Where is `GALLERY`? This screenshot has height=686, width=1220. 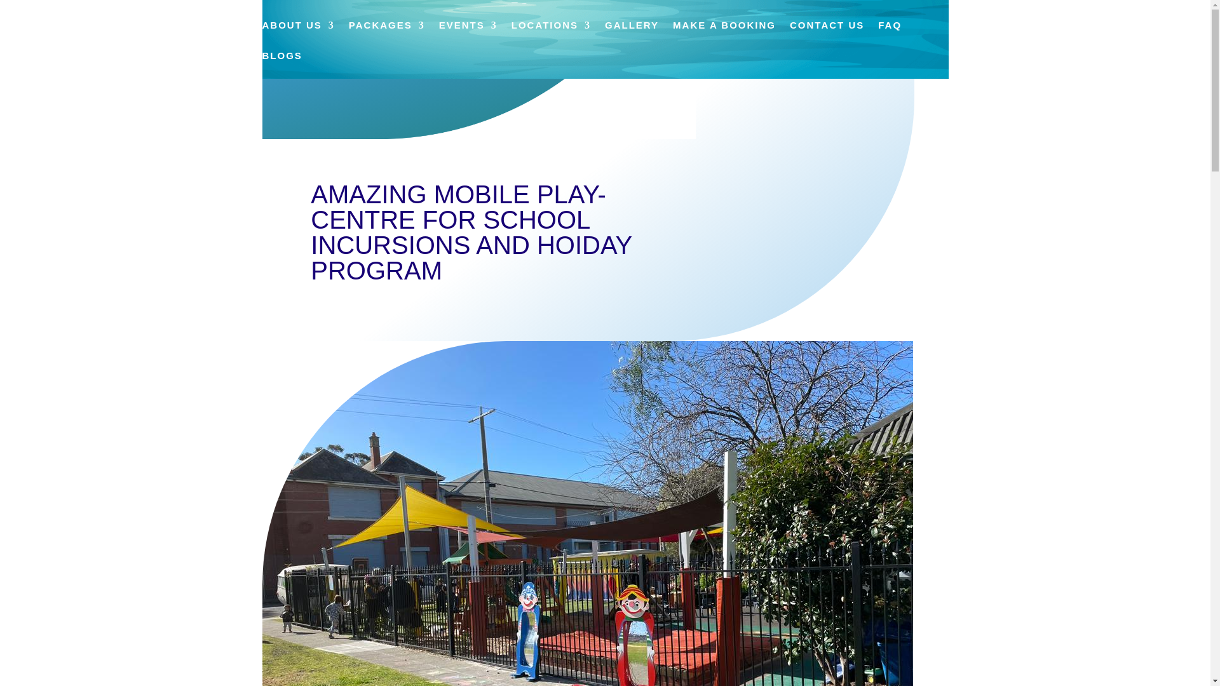 GALLERY is located at coordinates (632, 34).